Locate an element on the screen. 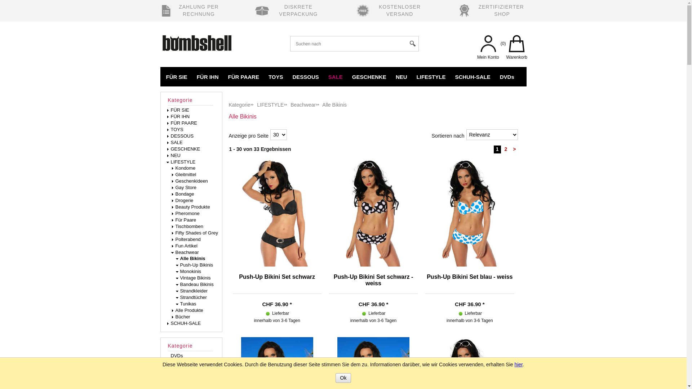 The width and height of the screenshot is (692, 389).  Bandeau Bikinis is located at coordinates (198, 285).